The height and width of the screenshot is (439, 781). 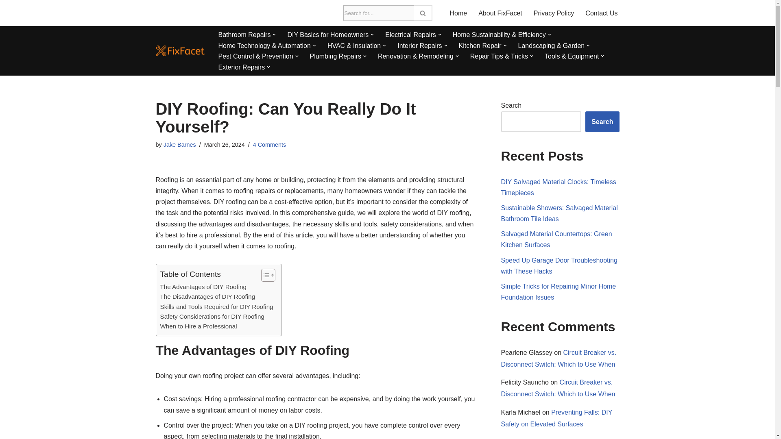 I want to click on Contact Us, so click(x=601, y=13).